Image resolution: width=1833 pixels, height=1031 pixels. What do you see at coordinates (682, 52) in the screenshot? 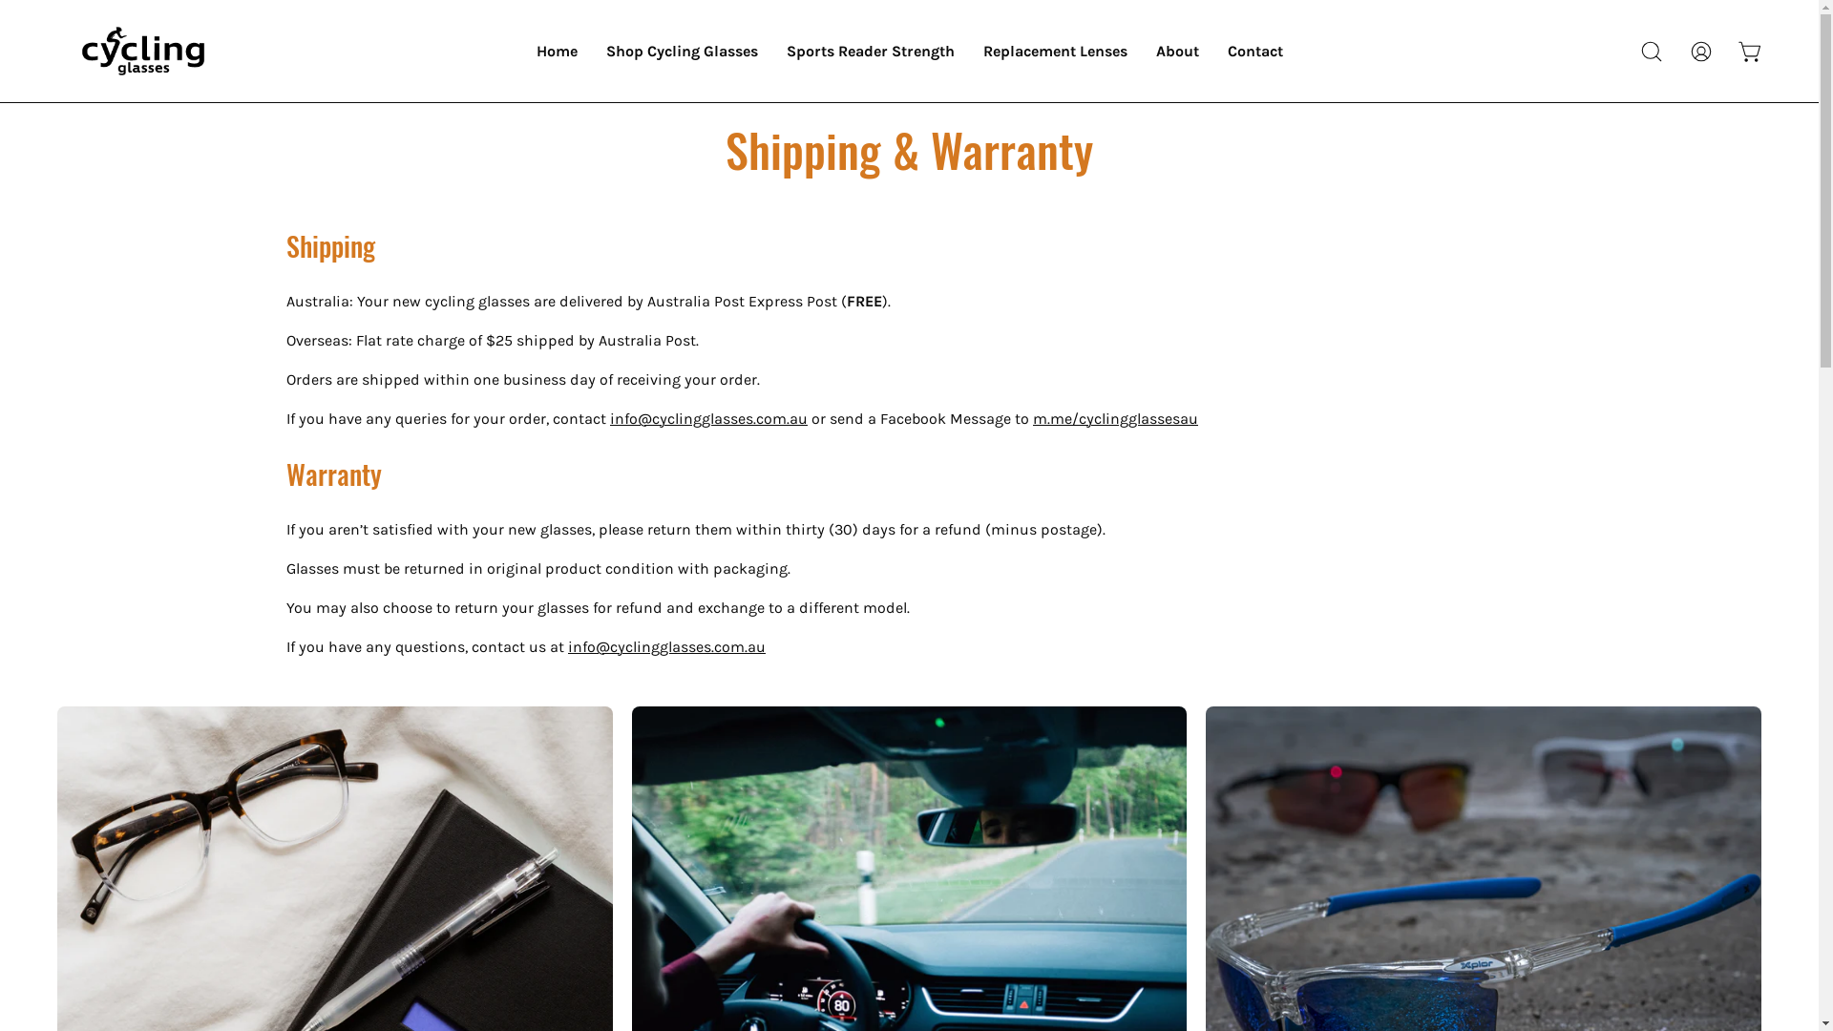
I see `Shop Cycling Glasses` at bounding box center [682, 52].